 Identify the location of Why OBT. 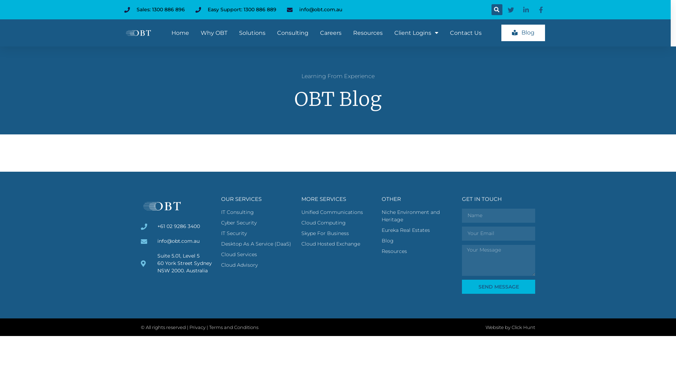
(214, 33).